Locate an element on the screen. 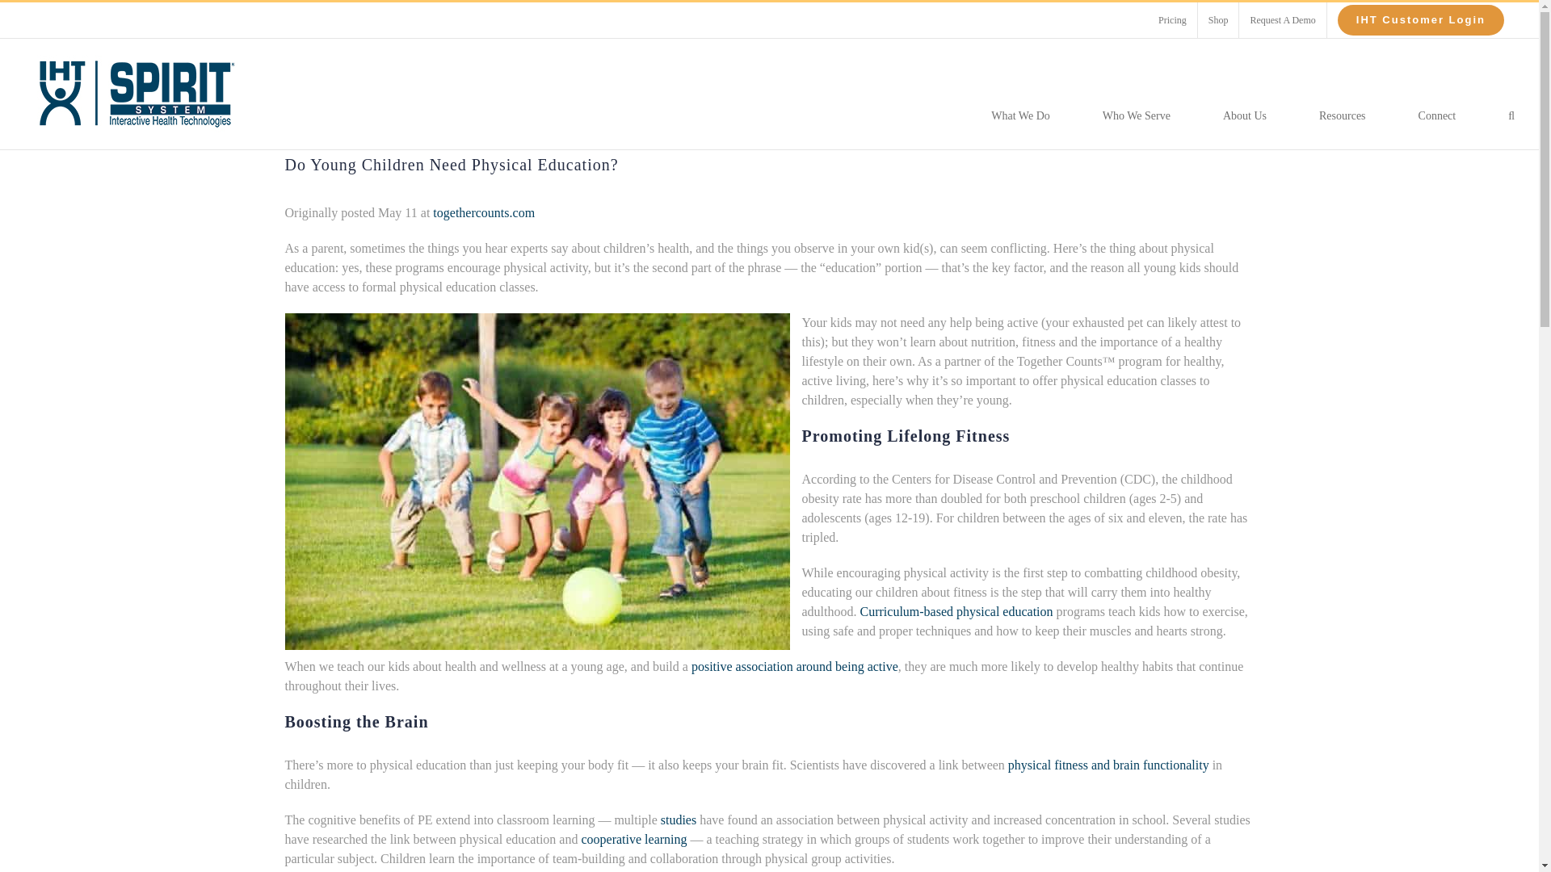  physical fitness and brain functionality is located at coordinates (1108, 764).